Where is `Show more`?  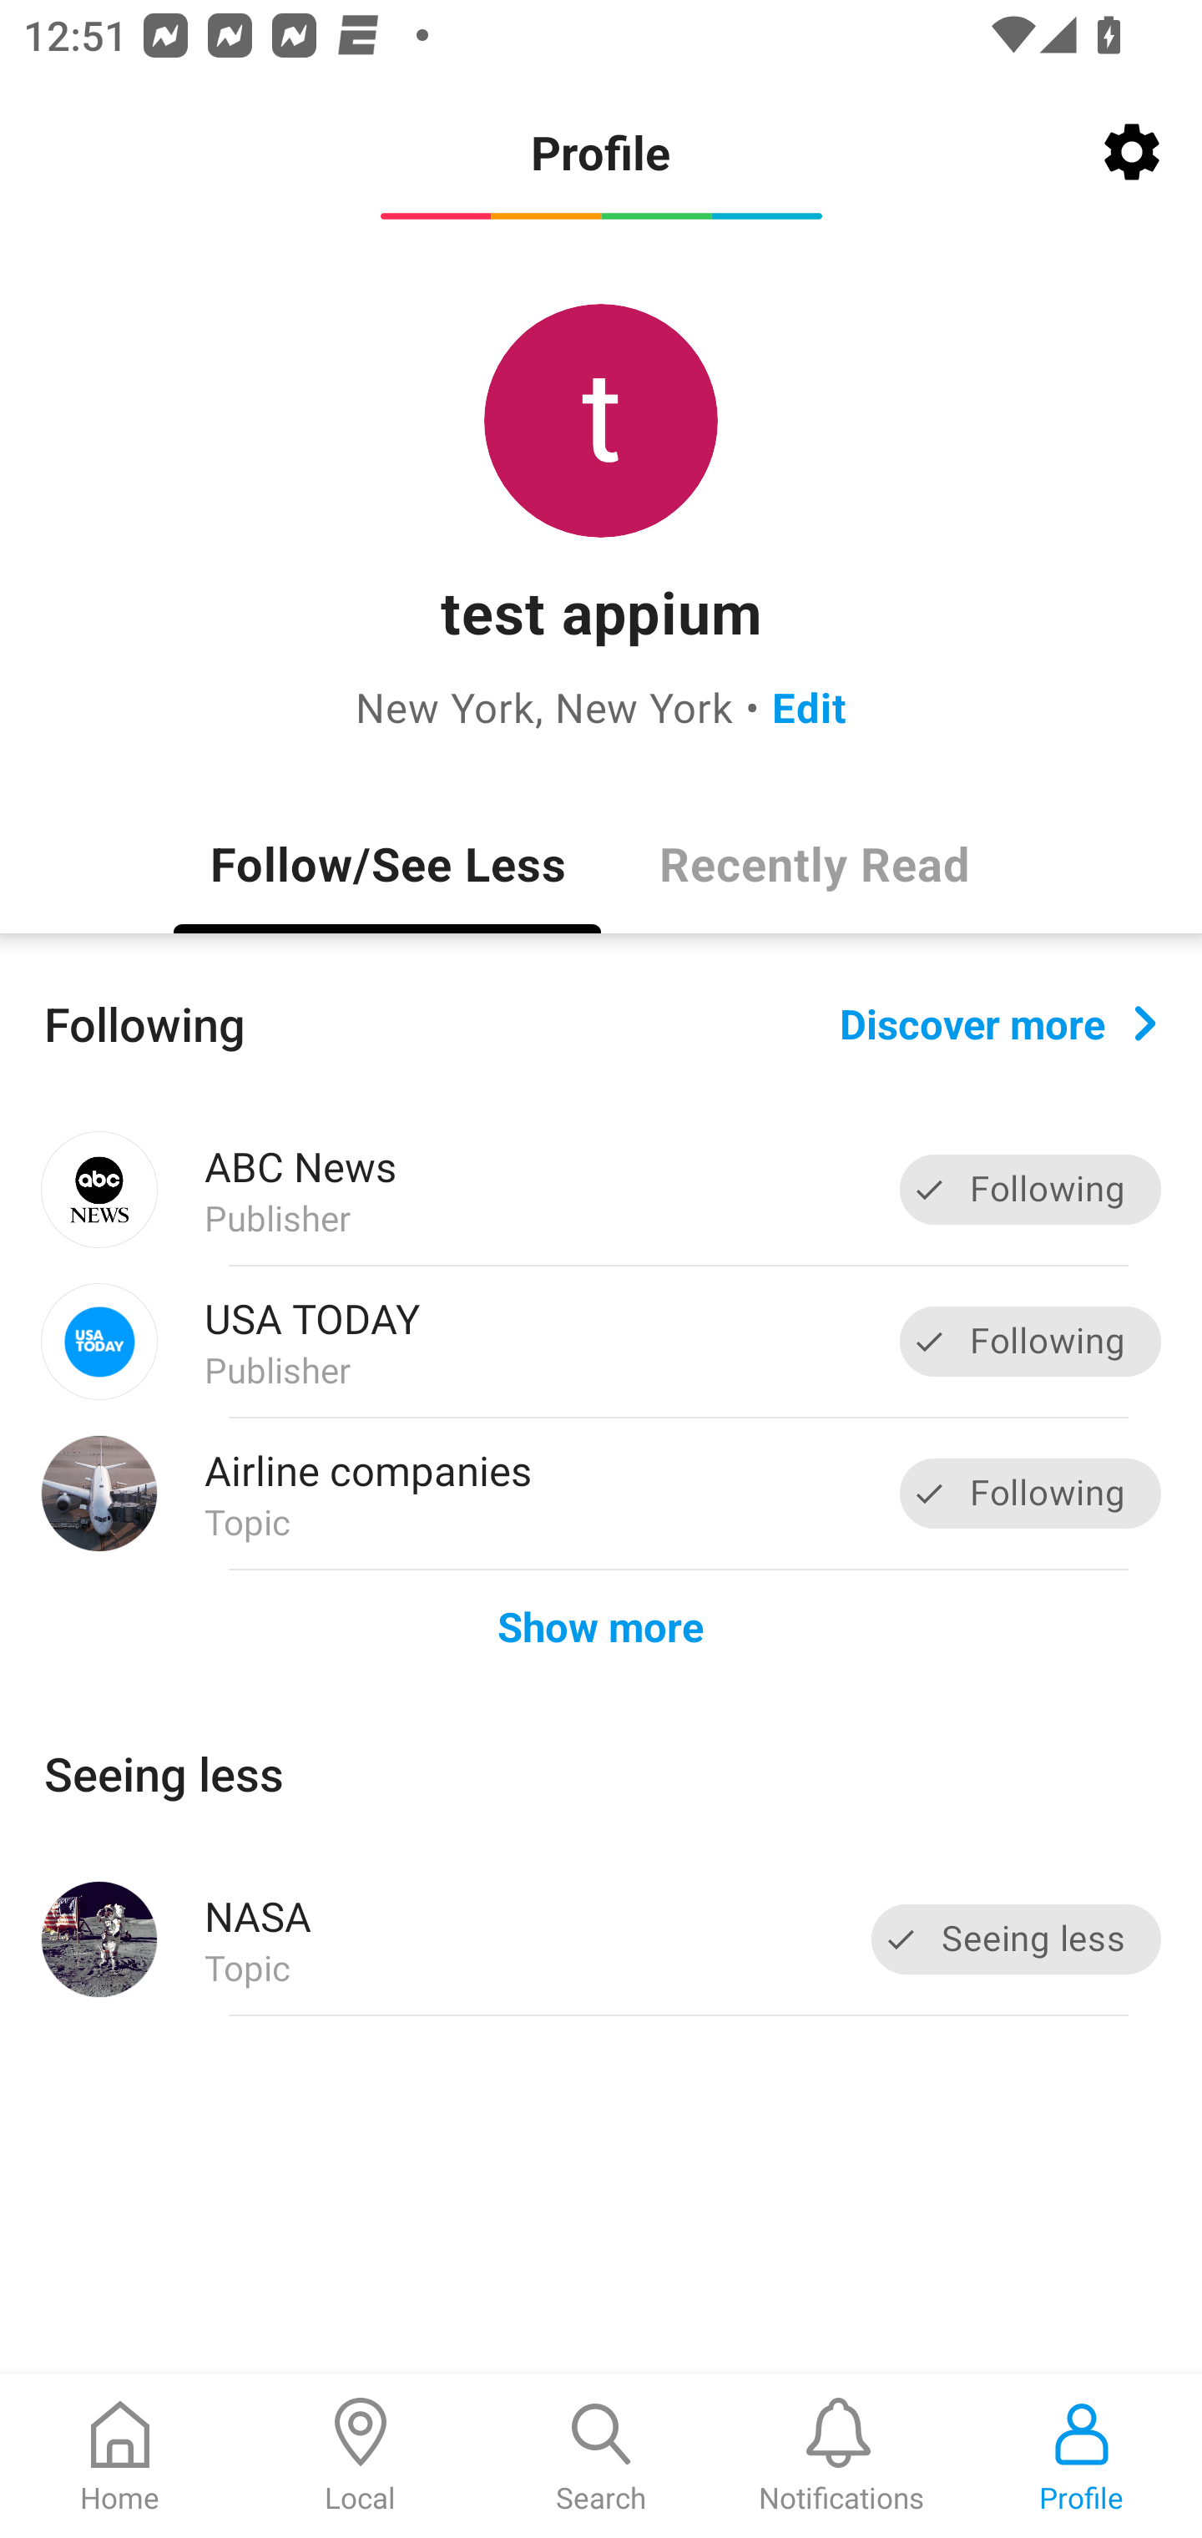 Show more is located at coordinates (601, 1625).